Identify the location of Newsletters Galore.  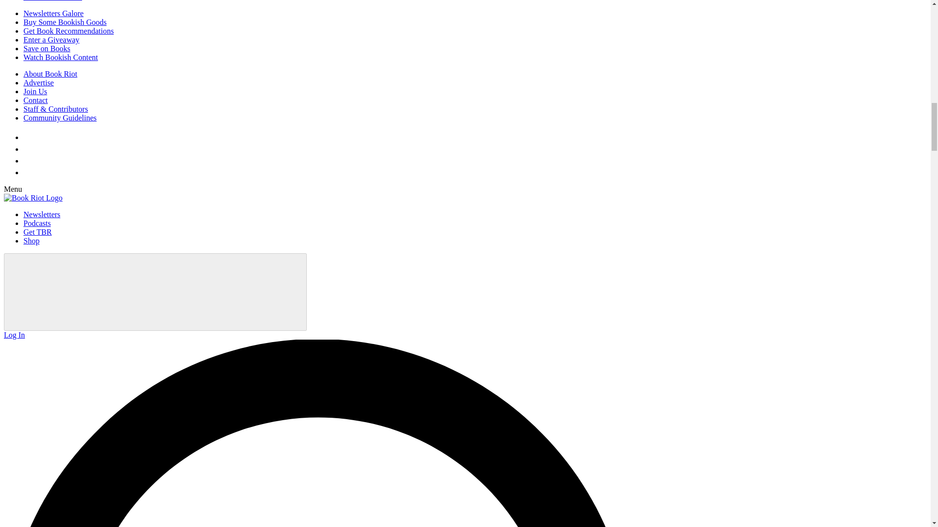
(53, 13).